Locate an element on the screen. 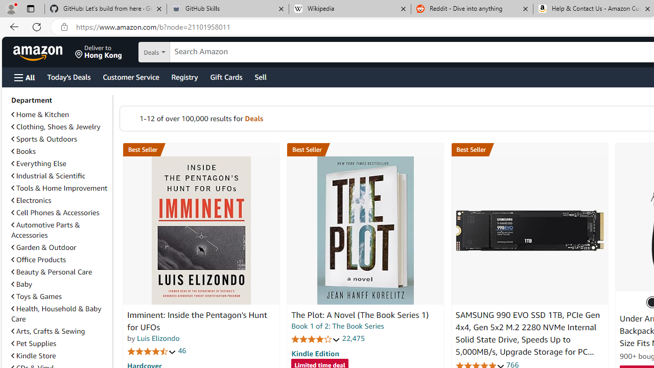 Image resolution: width=654 pixels, height=368 pixels. The Plot: A Novel (The Book Series 1) is located at coordinates (360, 315).